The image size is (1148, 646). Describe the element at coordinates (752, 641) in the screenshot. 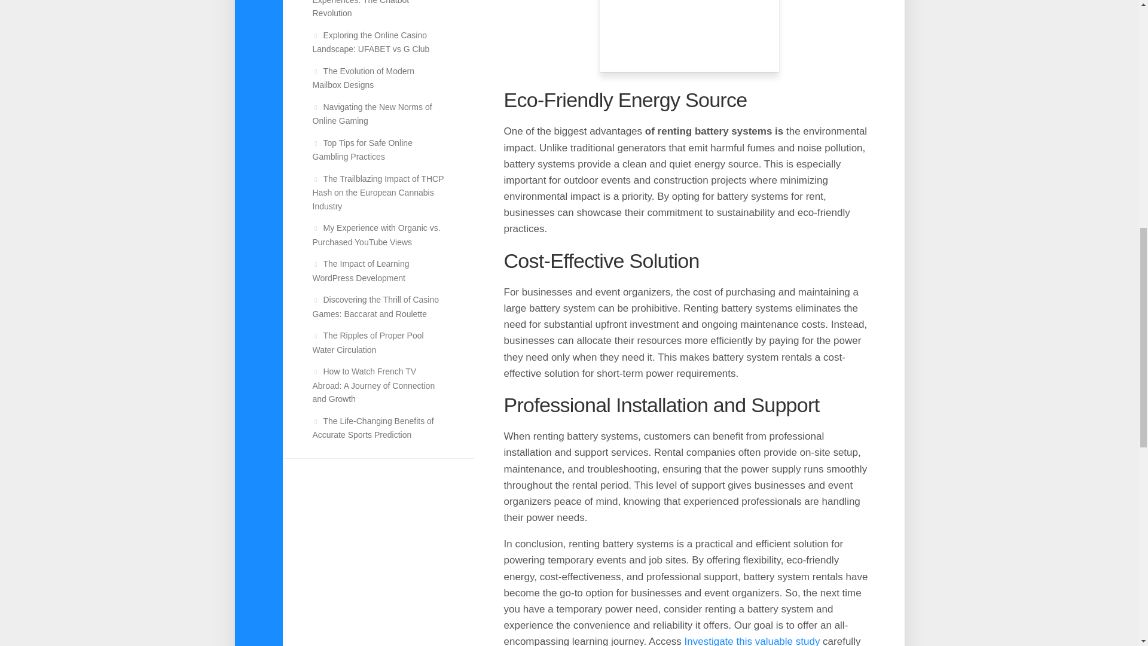

I see `Investigate this valuable study` at that location.